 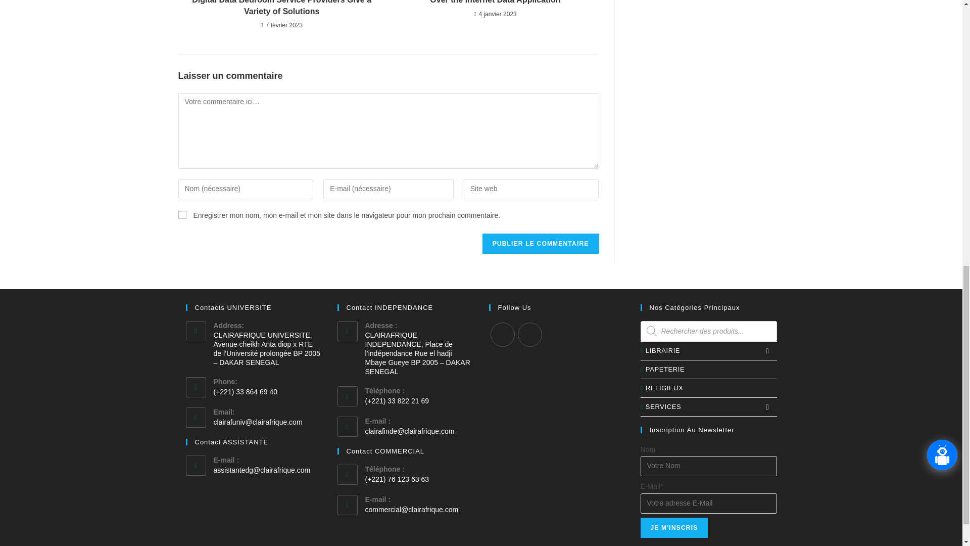 What do you see at coordinates (674, 527) in the screenshot?
I see `Je m'inscris` at bounding box center [674, 527].